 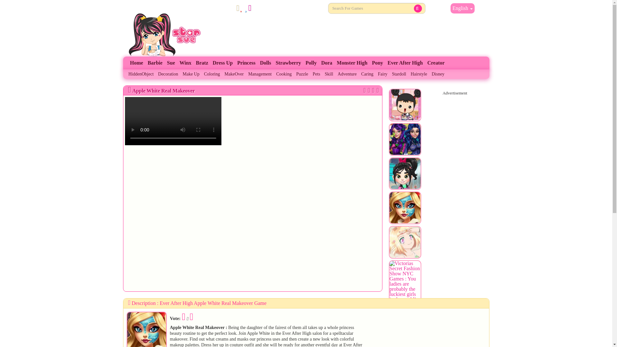 I want to click on Decoration, so click(x=168, y=74).